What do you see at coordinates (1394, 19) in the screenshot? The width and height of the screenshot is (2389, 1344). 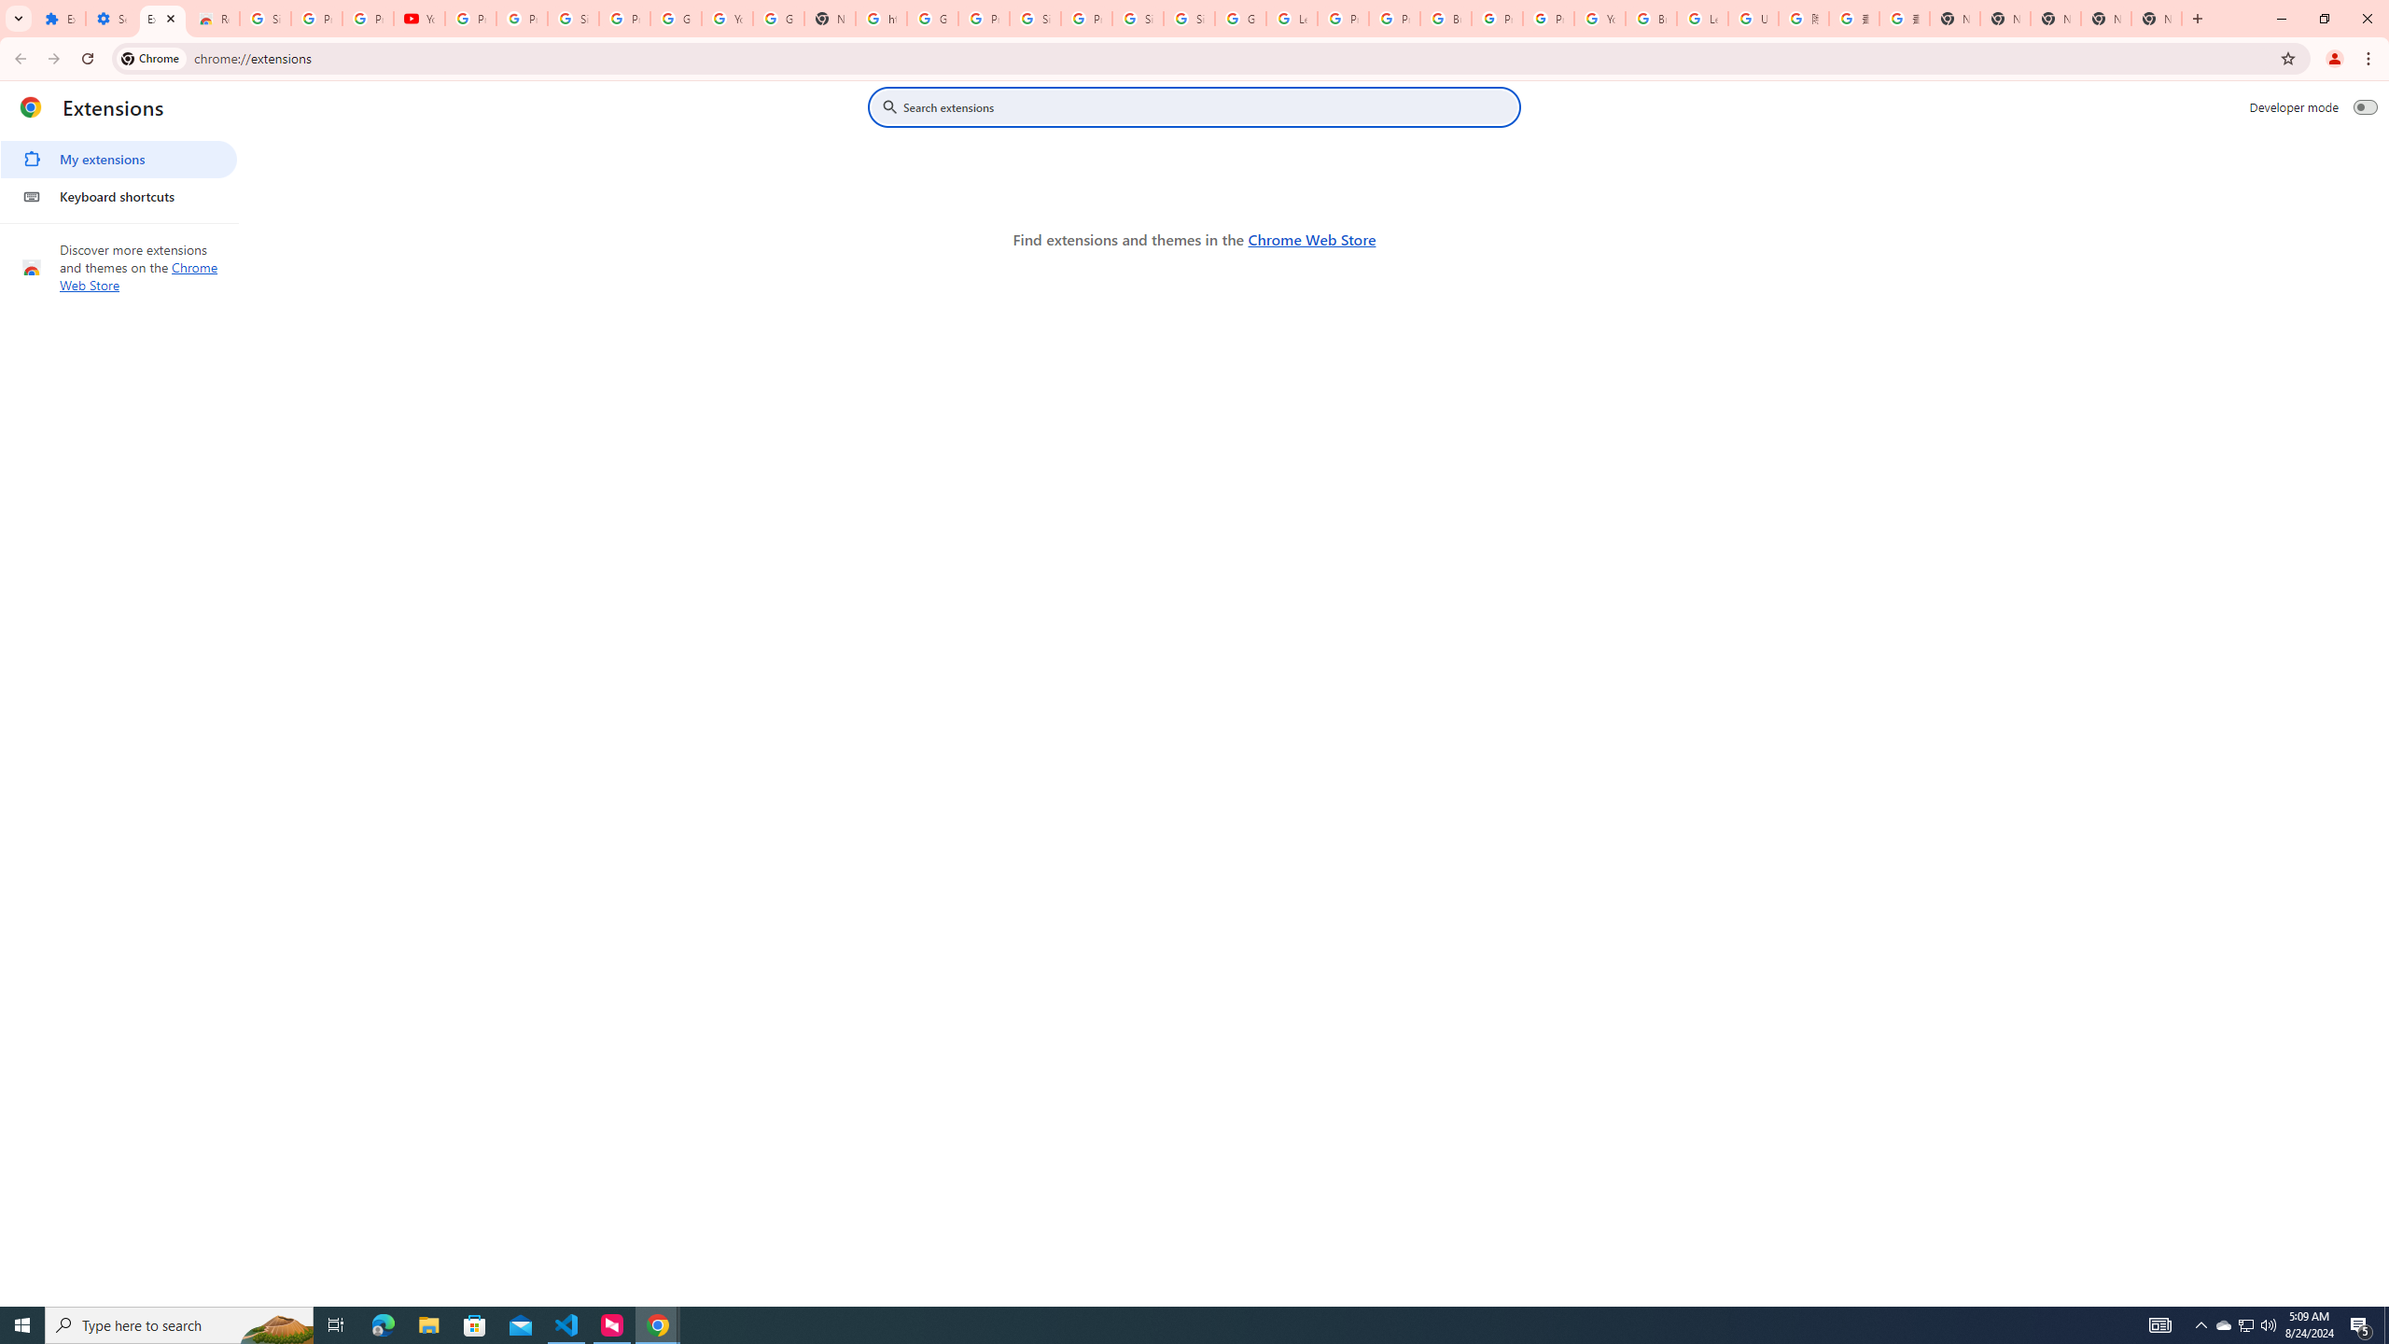 I see `Privacy Help Center - Policies Help` at bounding box center [1394, 19].